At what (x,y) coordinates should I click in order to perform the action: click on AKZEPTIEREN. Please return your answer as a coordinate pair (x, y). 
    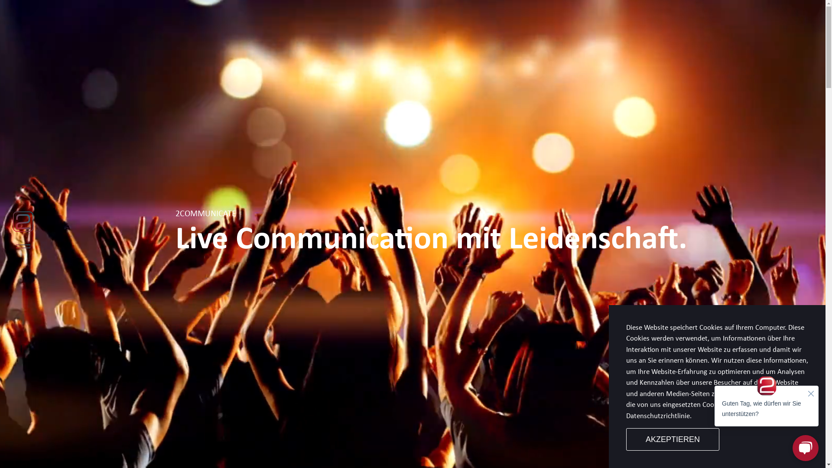
    Looking at the image, I should click on (673, 439).